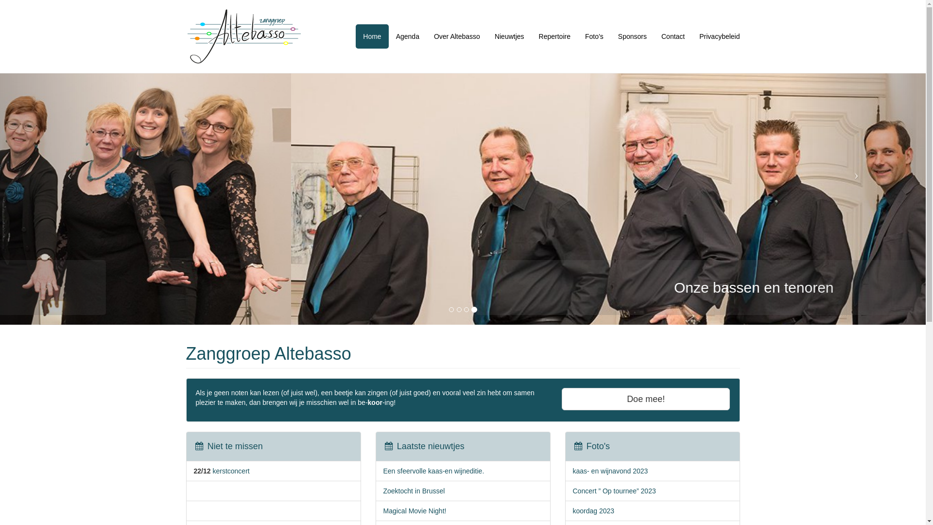 This screenshot has width=933, height=525. What do you see at coordinates (673, 36) in the screenshot?
I see `Contact` at bounding box center [673, 36].